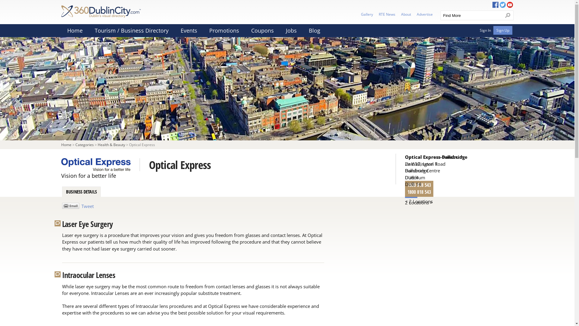  Describe the element at coordinates (81, 192) in the screenshot. I see `BUSINESS DETAILS` at that location.